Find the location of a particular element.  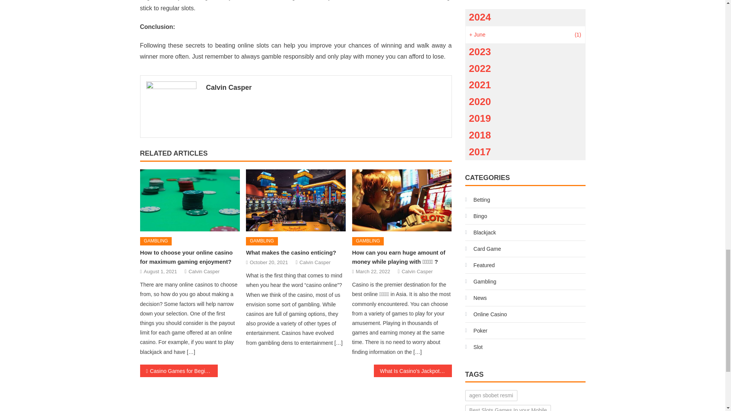

Calvin Casper is located at coordinates (417, 271).